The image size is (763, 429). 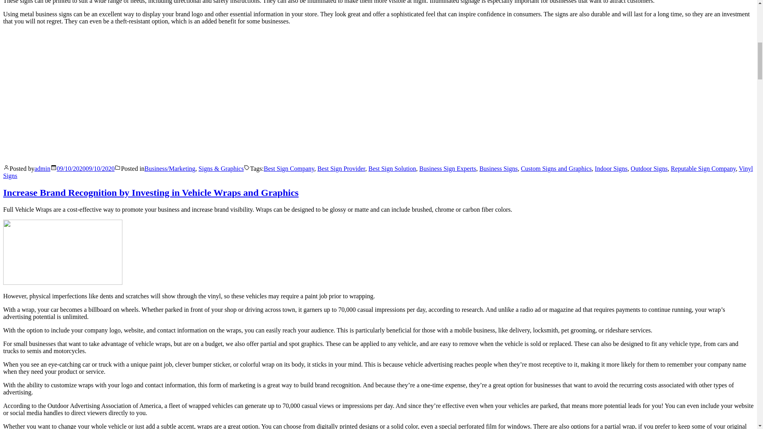 What do you see at coordinates (341, 168) in the screenshot?
I see `Best Sign Provider` at bounding box center [341, 168].